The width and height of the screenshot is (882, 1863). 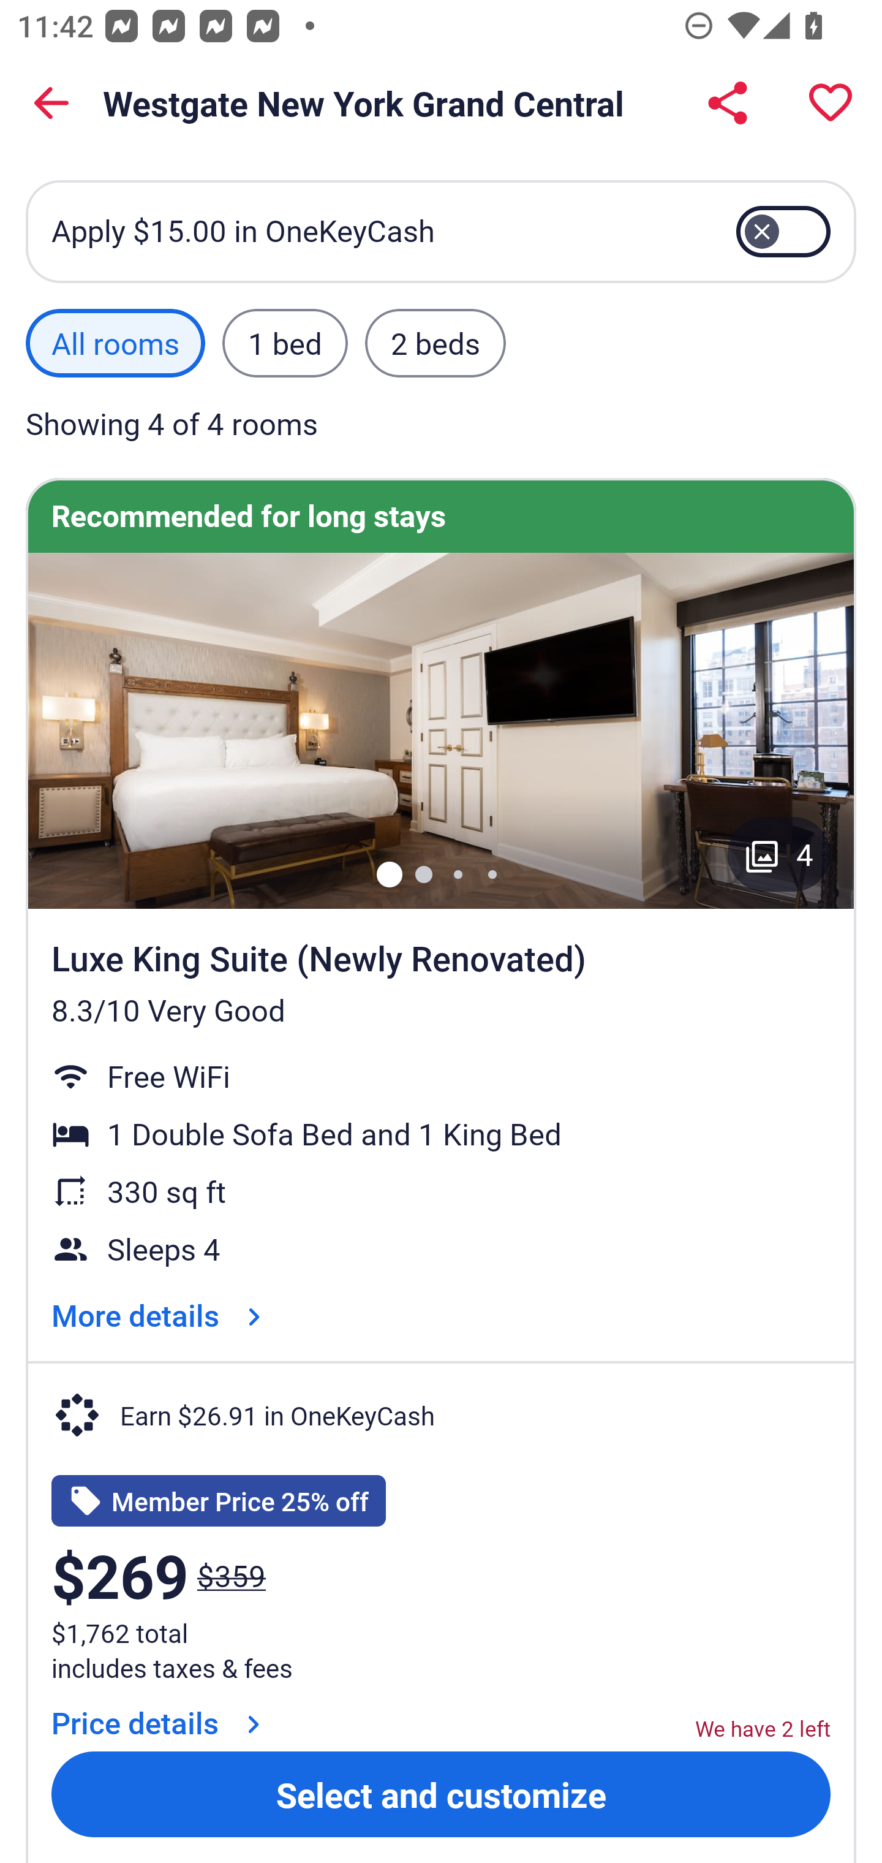 I want to click on Share Westgate New York Grand Central, so click(x=728, y=103).